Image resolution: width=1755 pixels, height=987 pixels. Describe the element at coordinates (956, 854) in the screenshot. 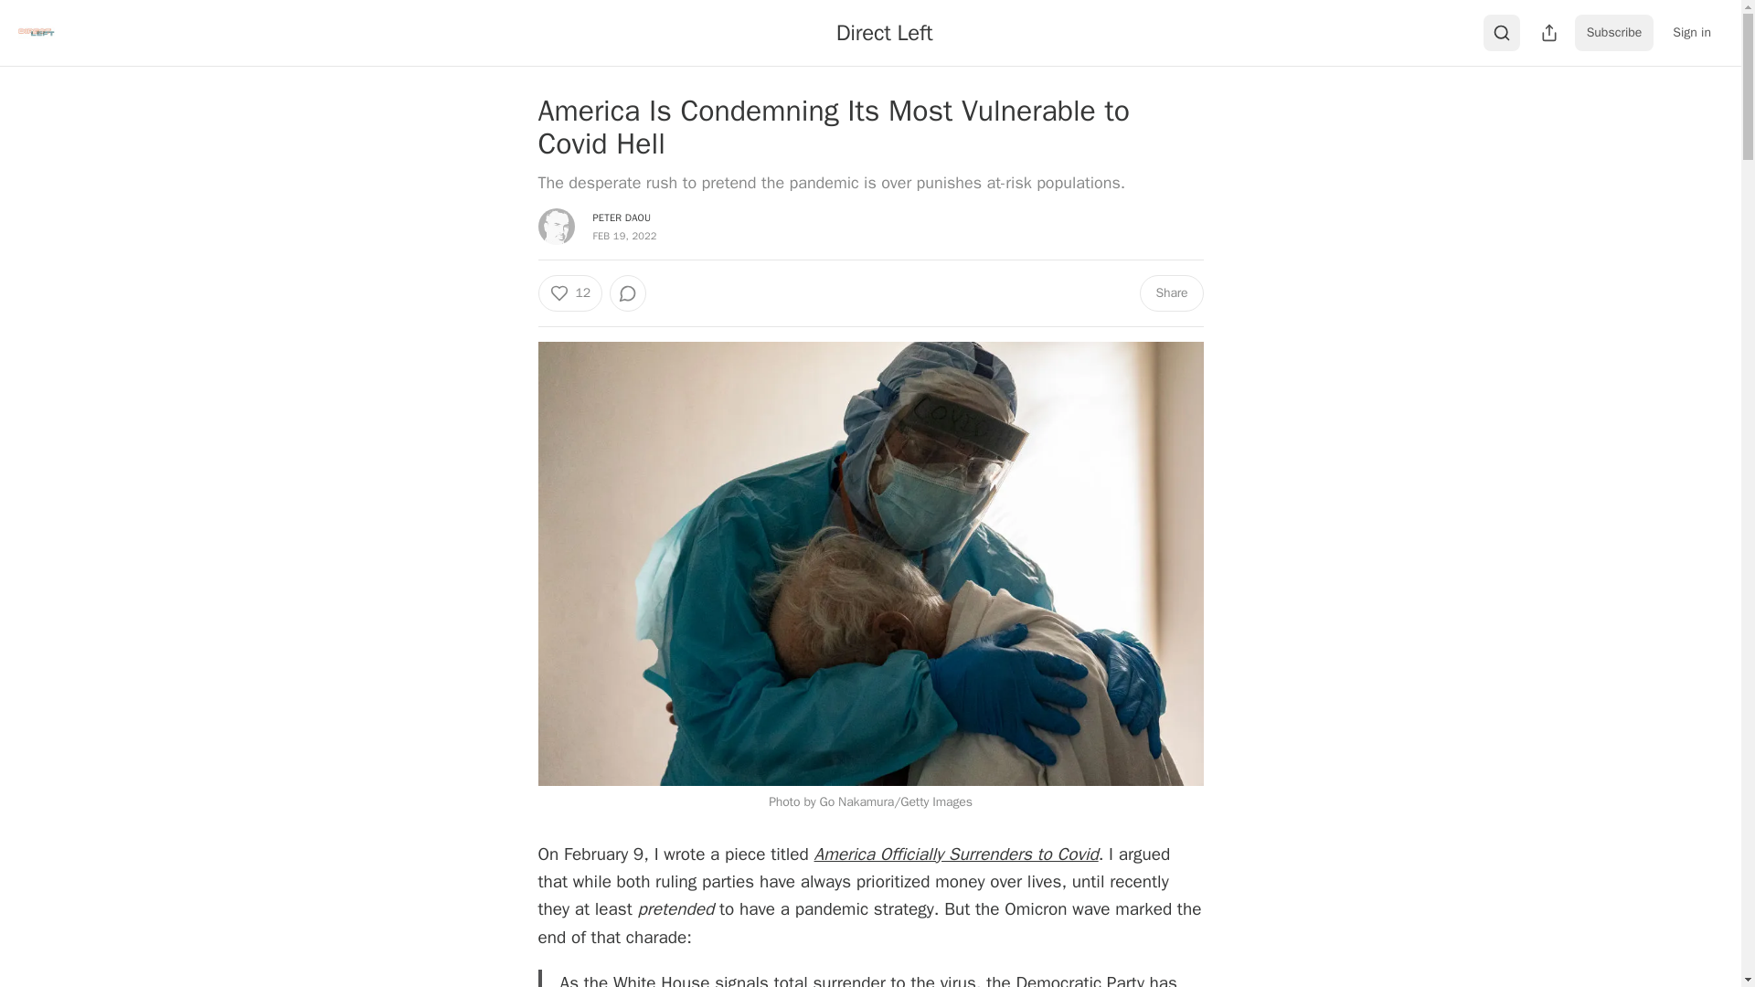

I see `America Officially Surrenders to Covid` at that location.